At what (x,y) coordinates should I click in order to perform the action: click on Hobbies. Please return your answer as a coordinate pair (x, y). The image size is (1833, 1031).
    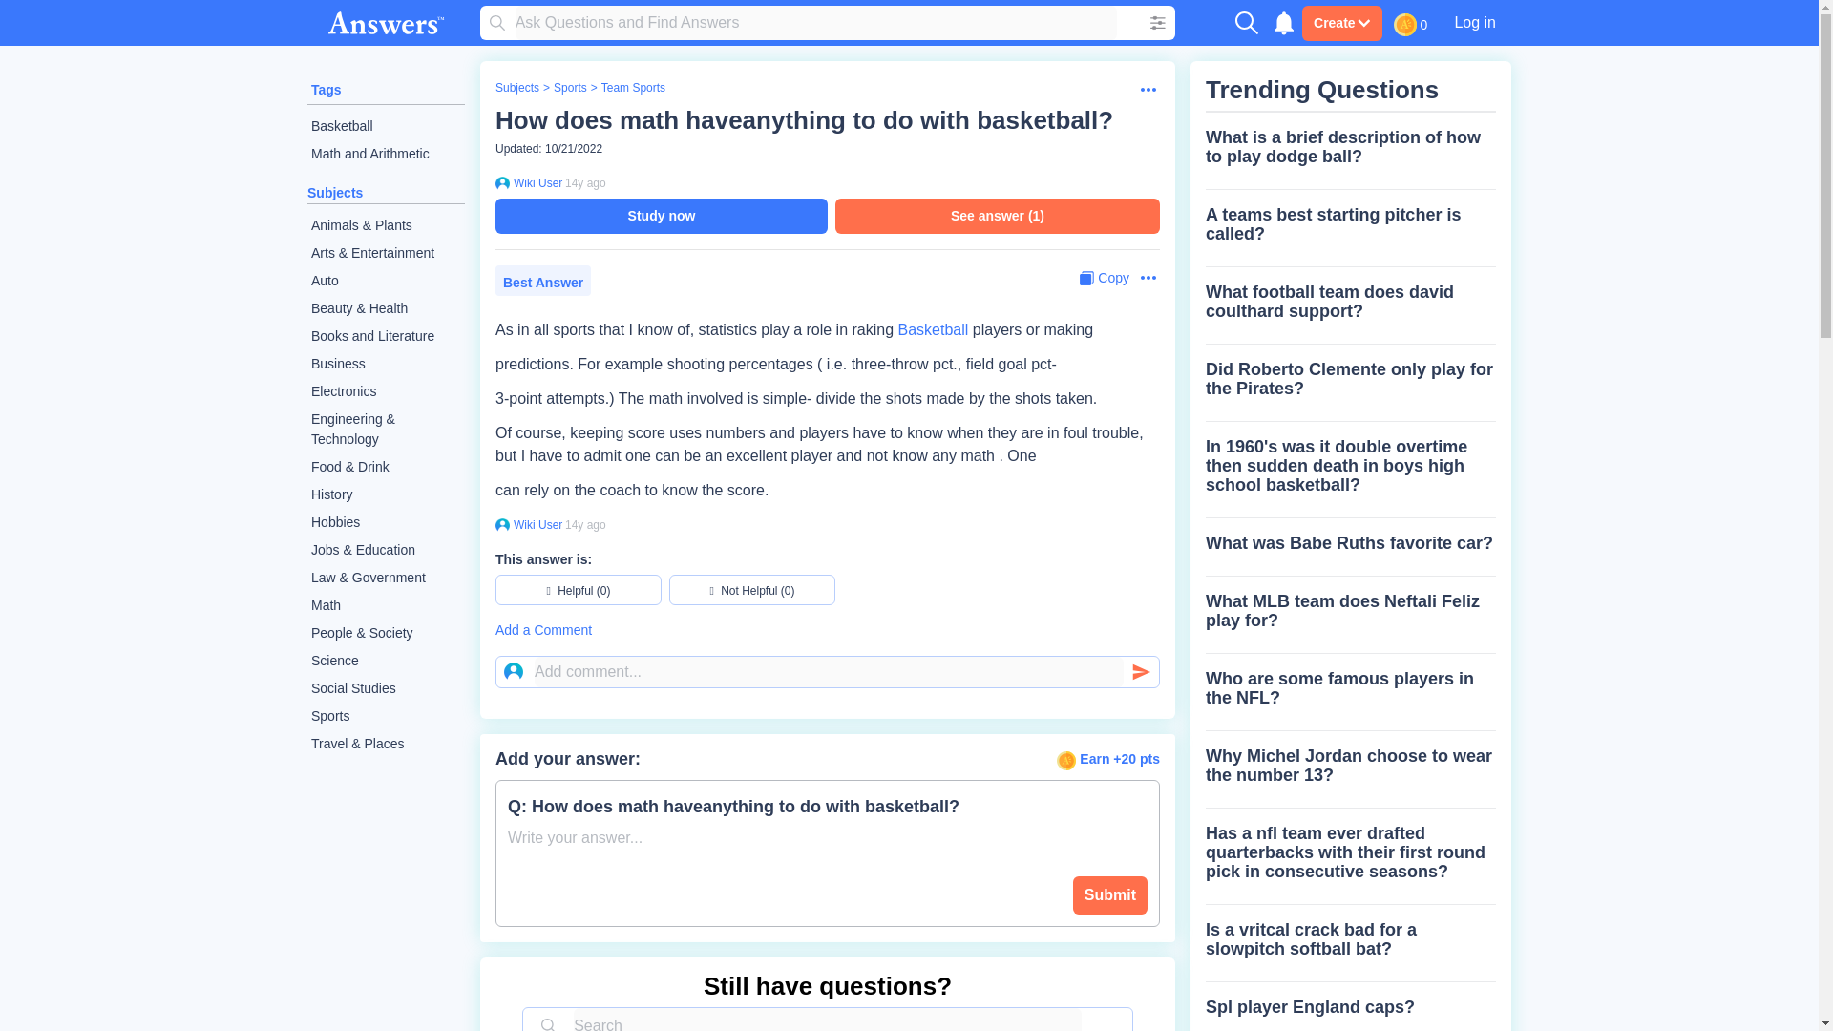
    Looking at the image, I should click on (386, 522).